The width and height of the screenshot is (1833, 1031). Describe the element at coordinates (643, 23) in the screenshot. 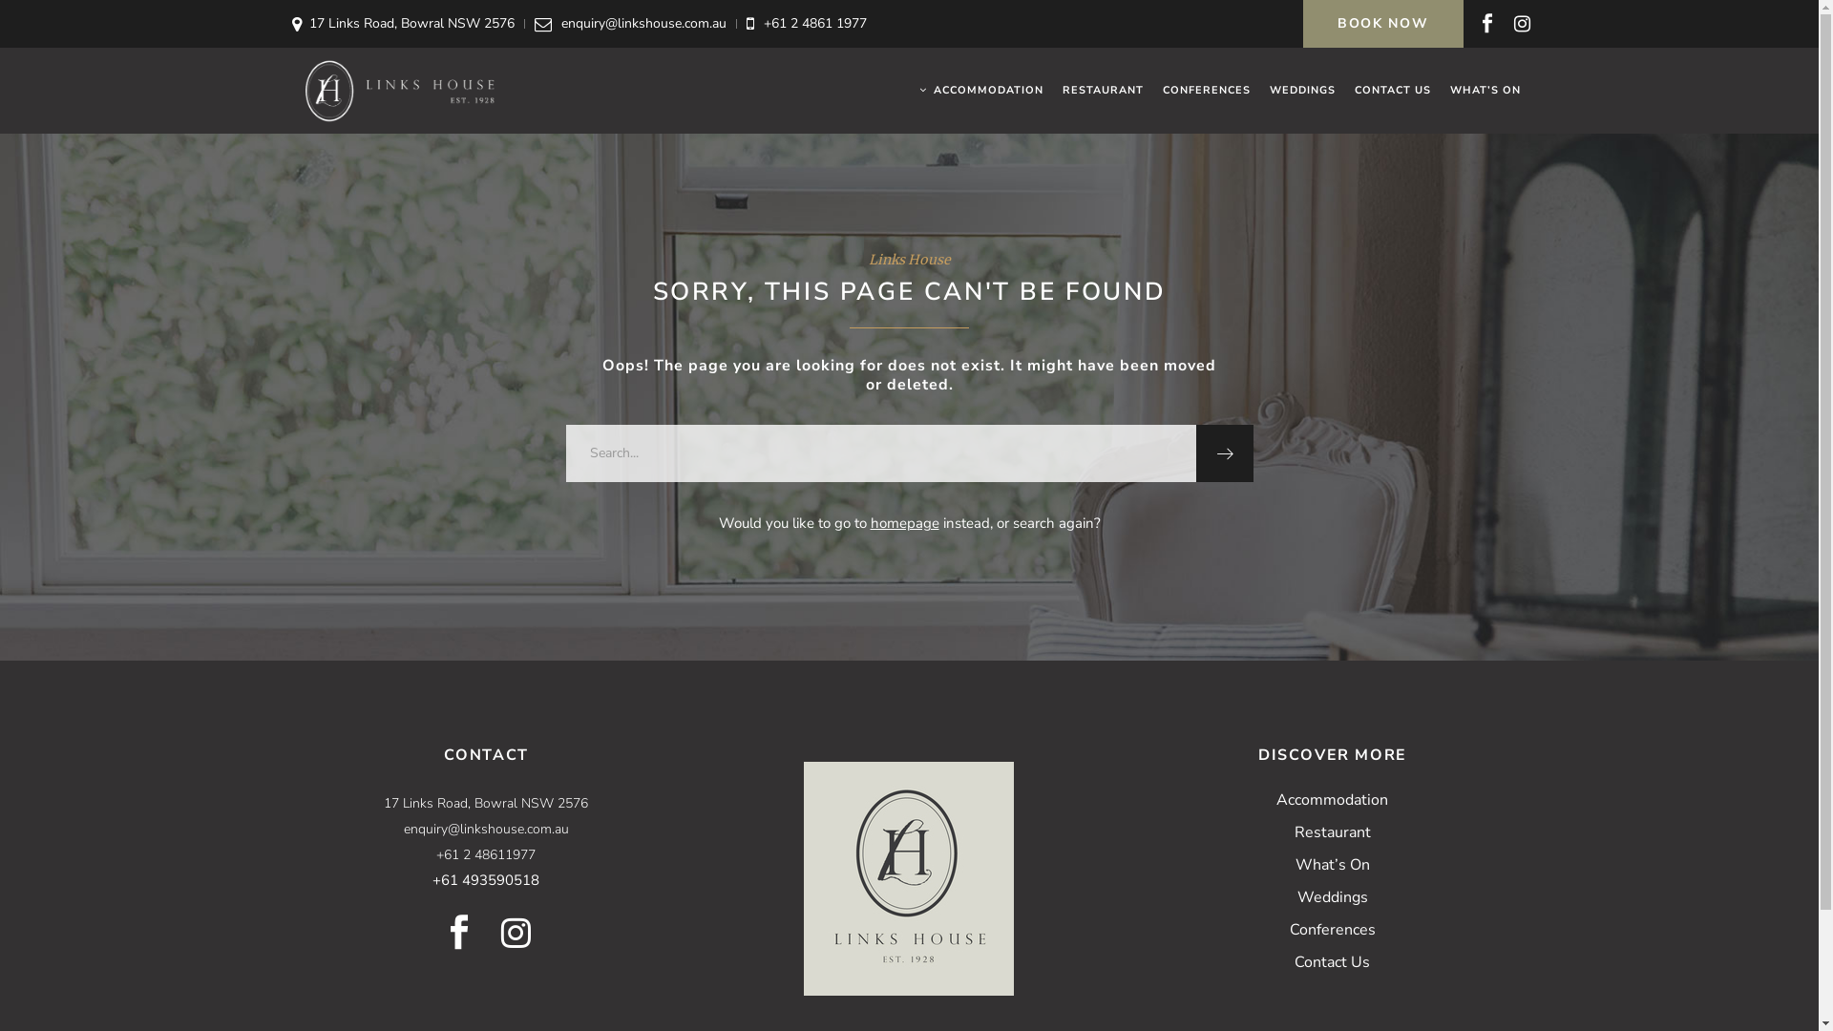

I see `enquiry@linkshouse.com.au` at that location.